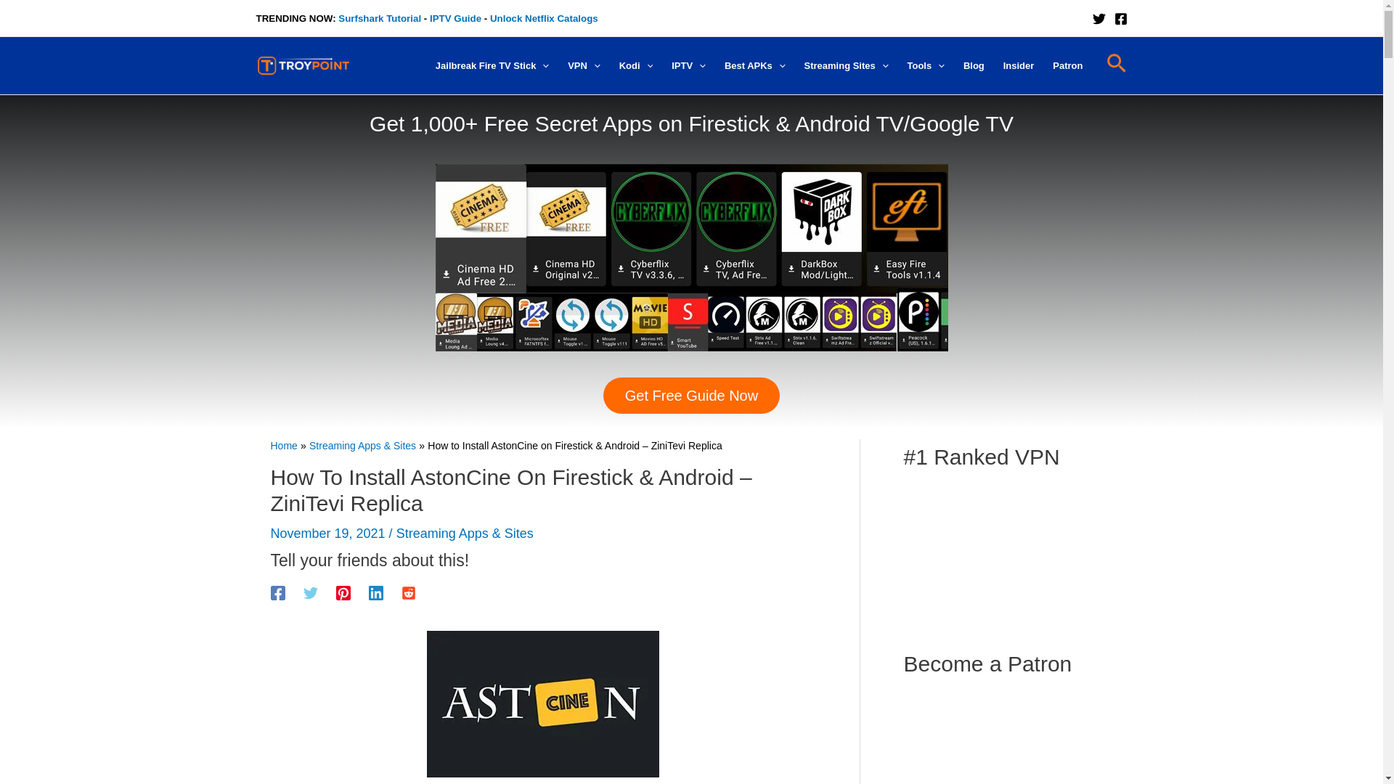  What do you see at coordinates (455, 19) in the screenshot?
I see `IPTV Guide` at bounding box center [455, 19].